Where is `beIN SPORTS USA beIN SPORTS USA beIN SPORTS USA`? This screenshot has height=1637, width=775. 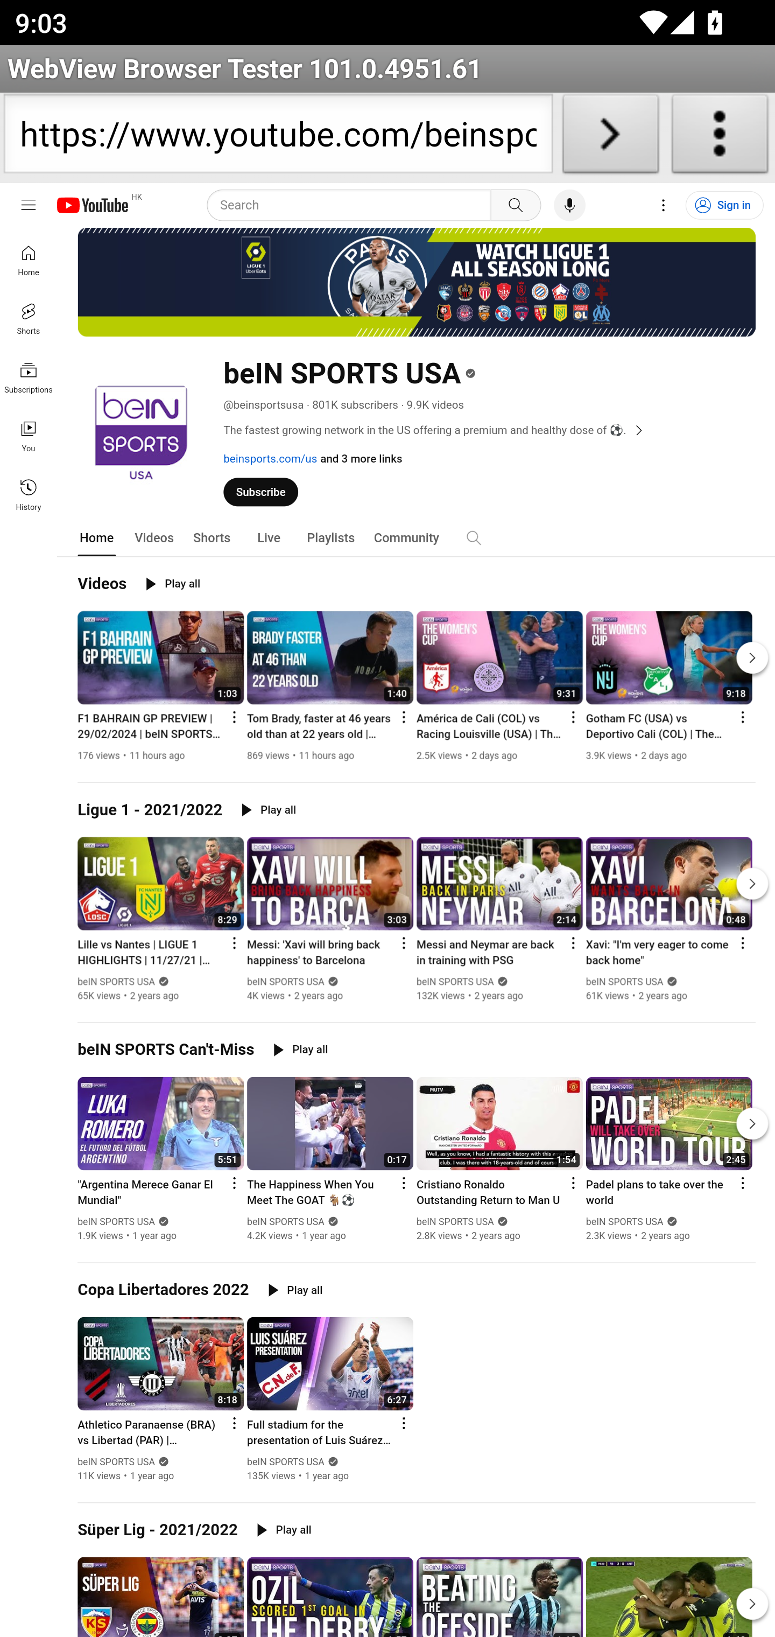 beIN SPORTS USA beIN SPORTS USA beIN SPORTS USA is located at coordinates (455, 981).